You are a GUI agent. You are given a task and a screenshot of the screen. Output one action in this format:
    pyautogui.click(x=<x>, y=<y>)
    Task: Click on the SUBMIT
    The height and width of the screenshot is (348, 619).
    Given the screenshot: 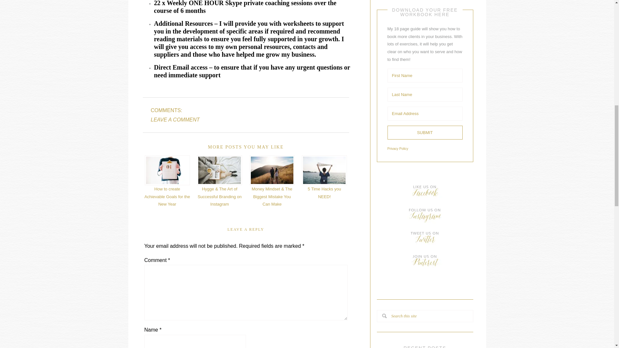 What is the action you would take?
    pyautogui.click(x=425, y=132)
    